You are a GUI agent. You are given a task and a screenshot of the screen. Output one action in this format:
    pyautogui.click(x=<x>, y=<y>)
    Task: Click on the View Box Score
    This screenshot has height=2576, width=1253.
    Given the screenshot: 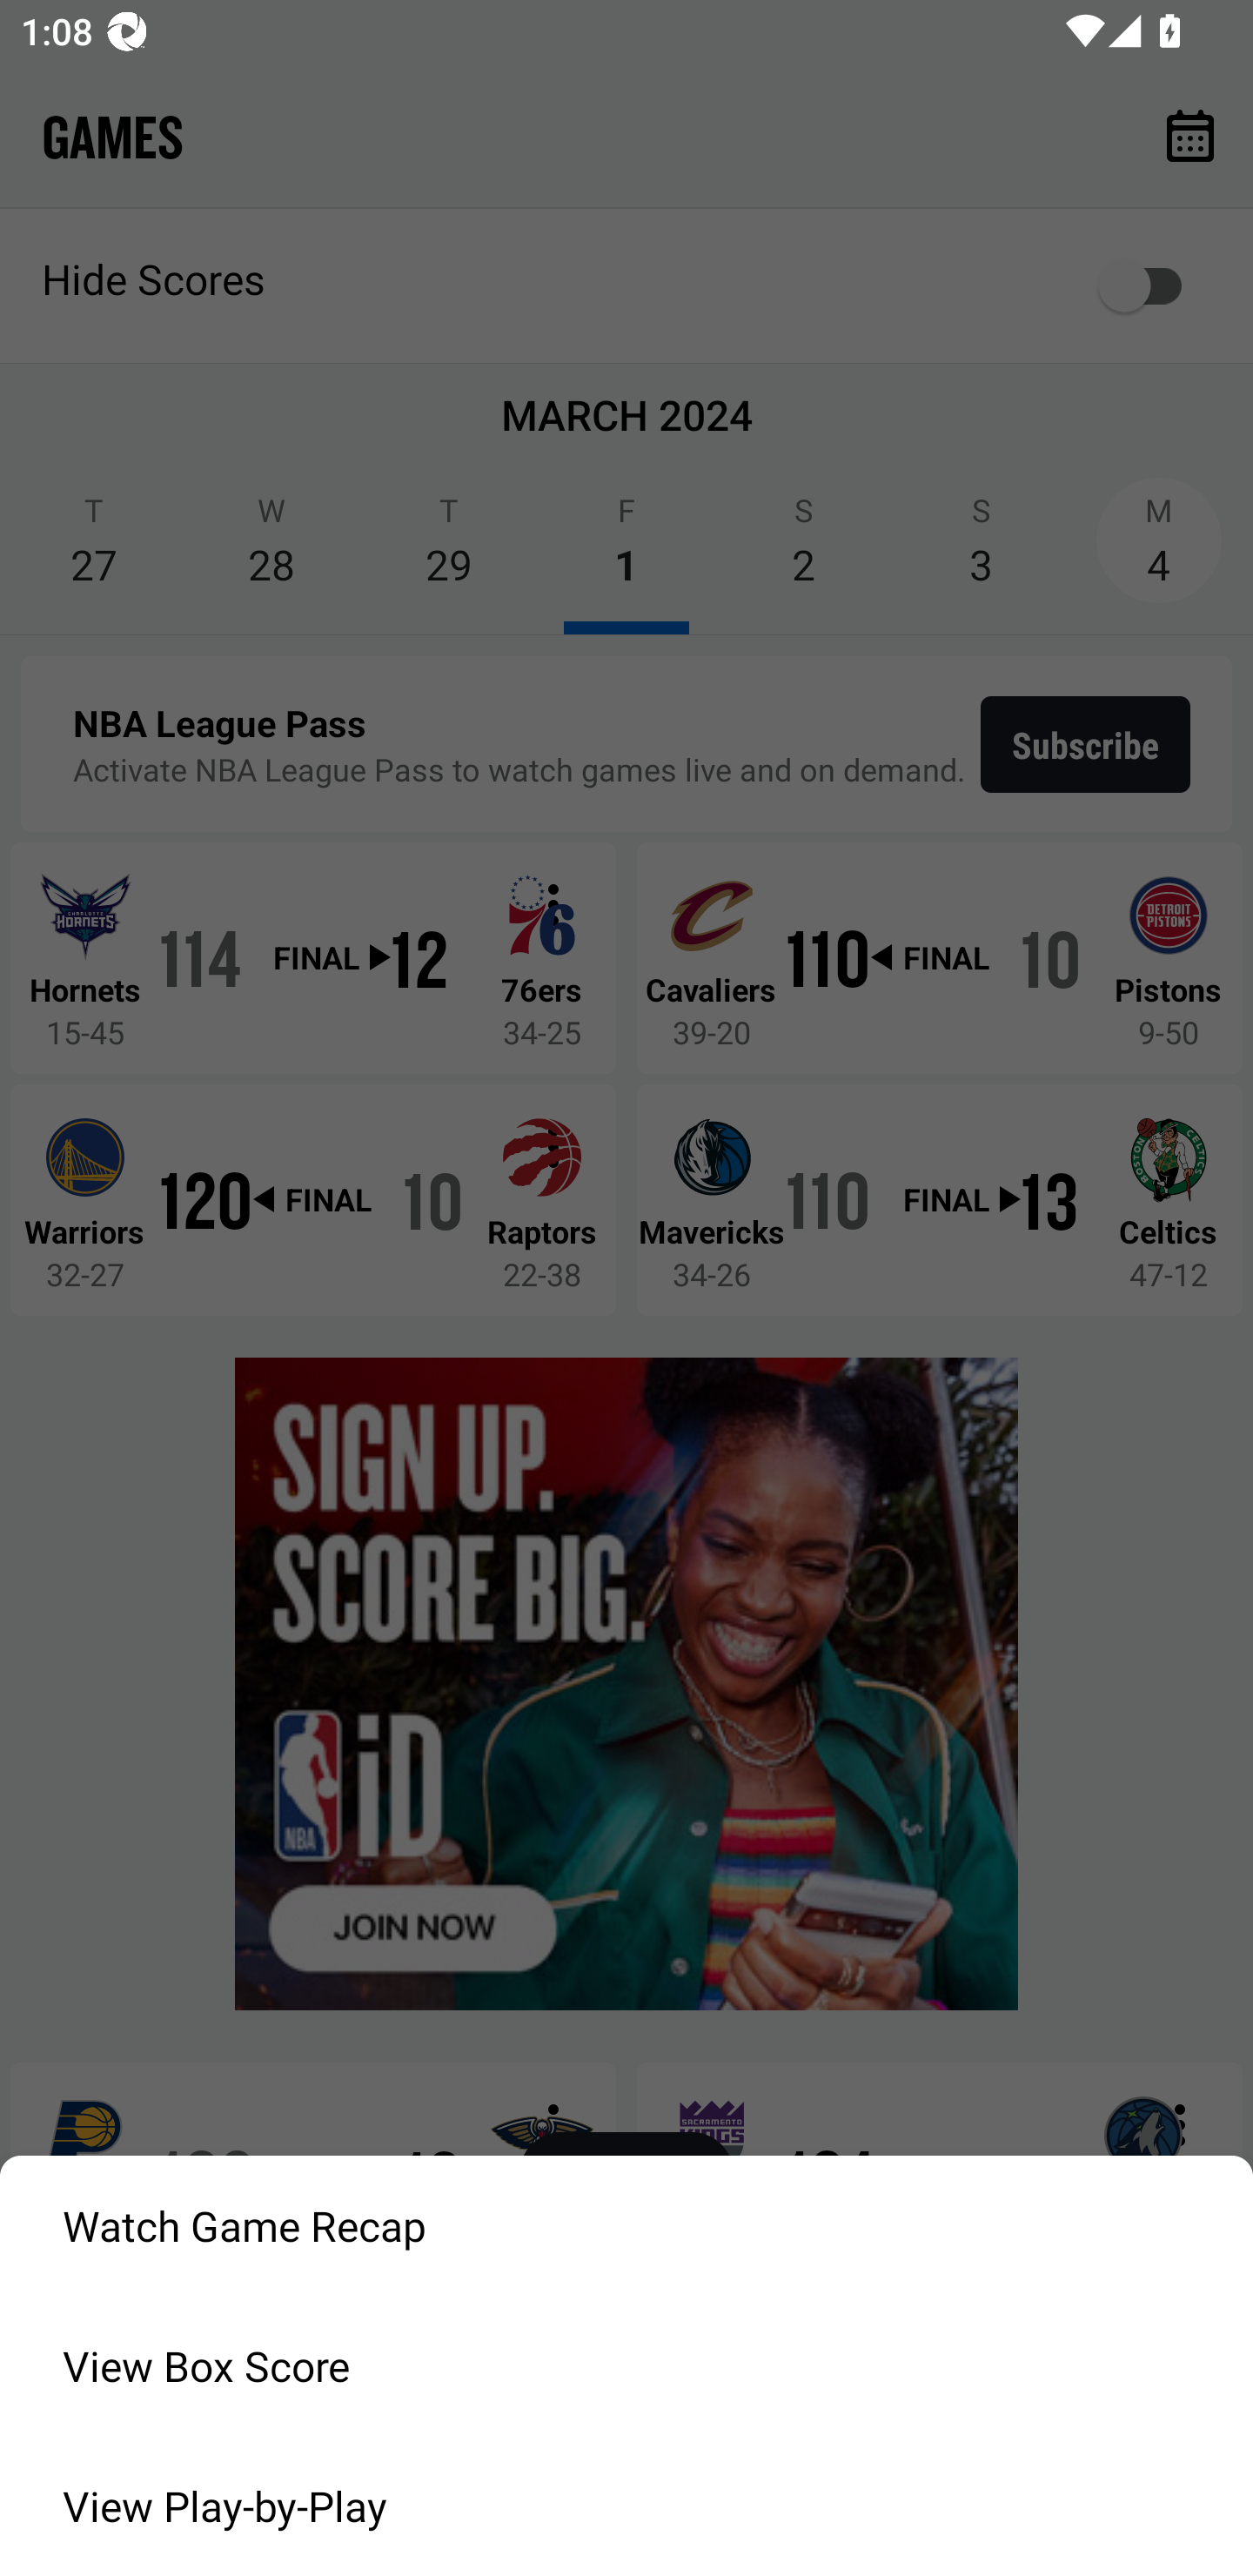 What is the action you would take?
    pyautogui.click(x=626, y=2365)
    